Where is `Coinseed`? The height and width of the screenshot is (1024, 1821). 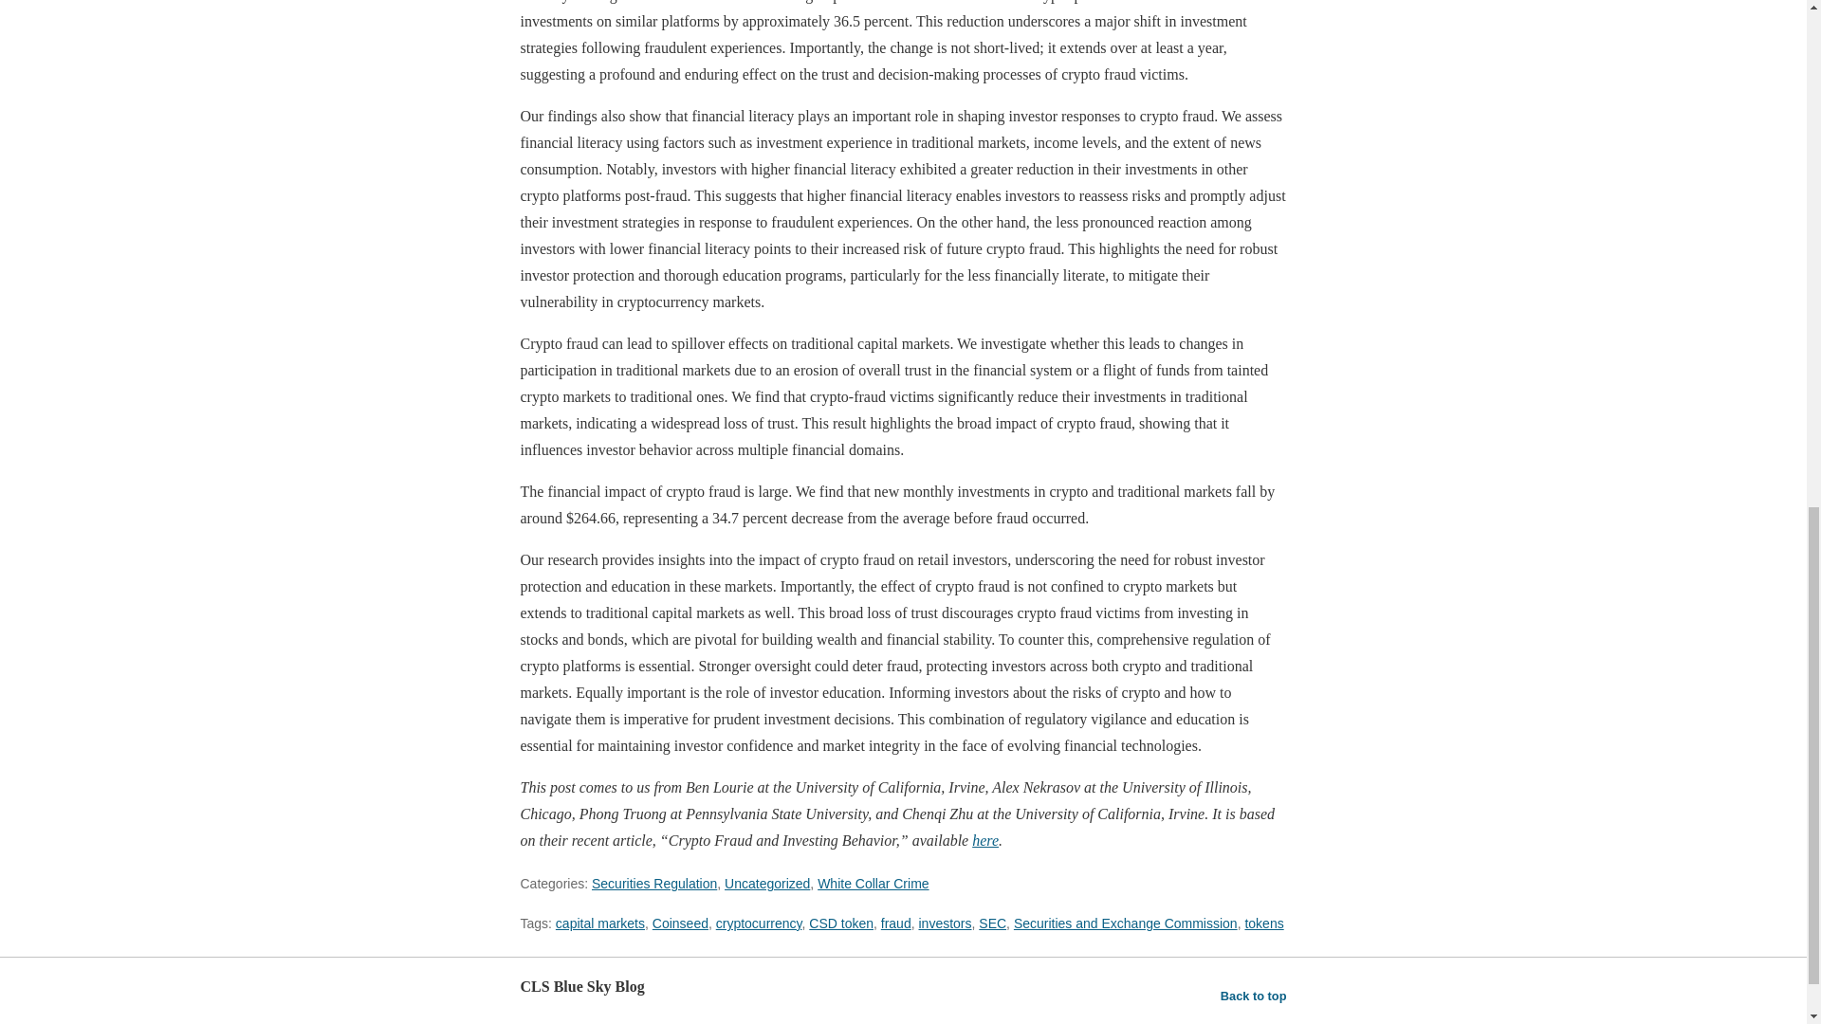 Coinseed is located at coordinates (679, 923).